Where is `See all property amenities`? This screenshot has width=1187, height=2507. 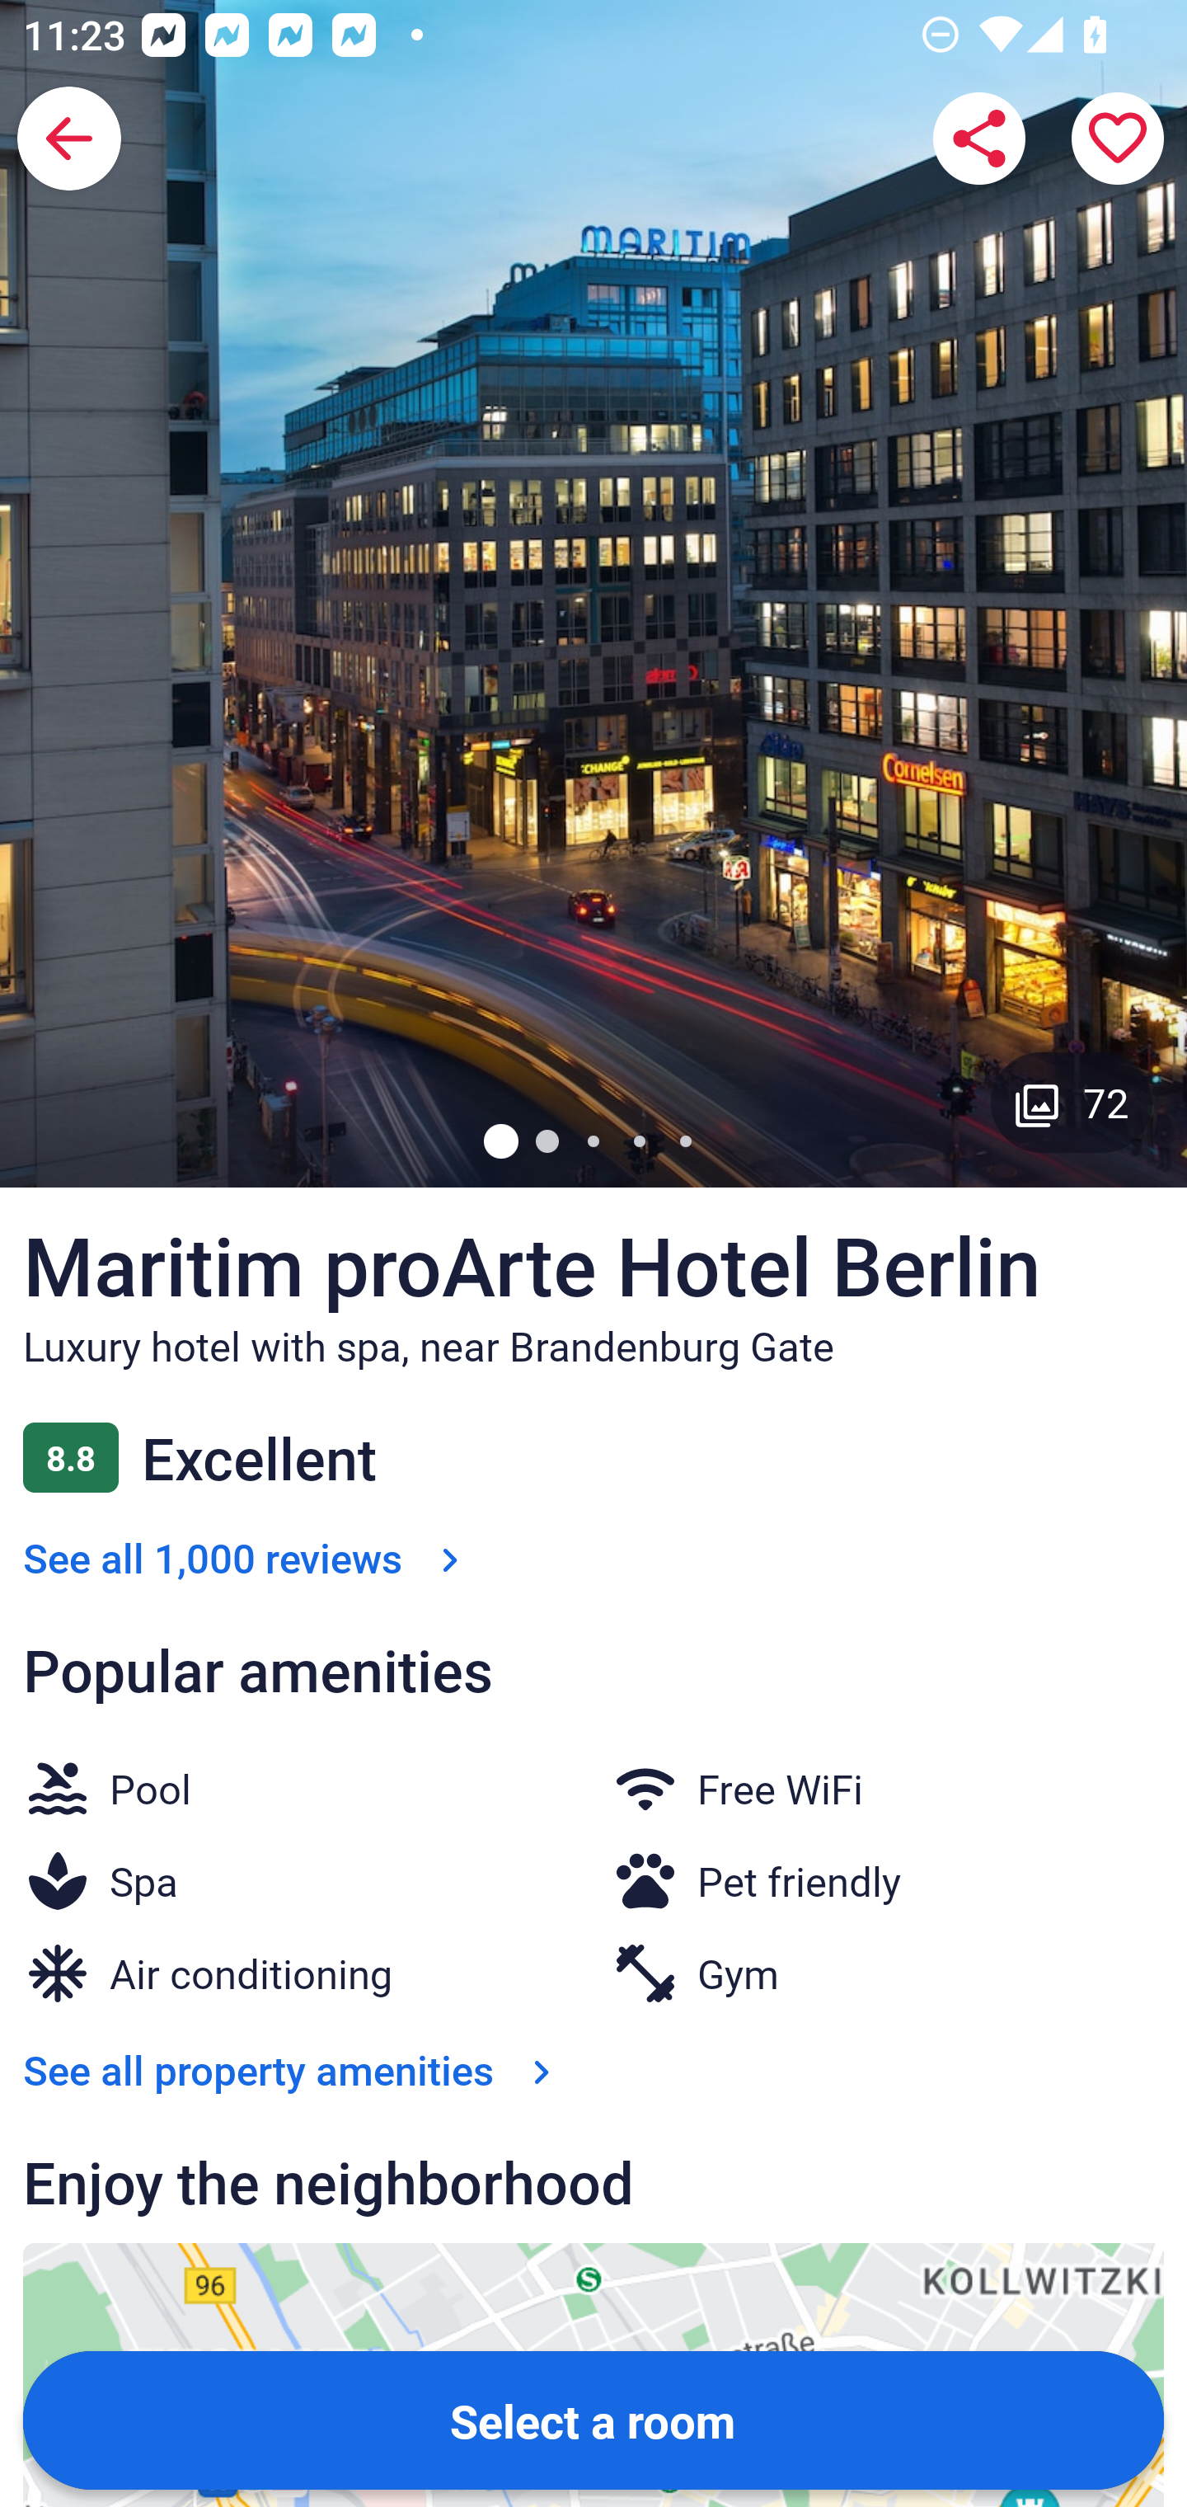
See all property amenities is located at coordinates (293, 2069).